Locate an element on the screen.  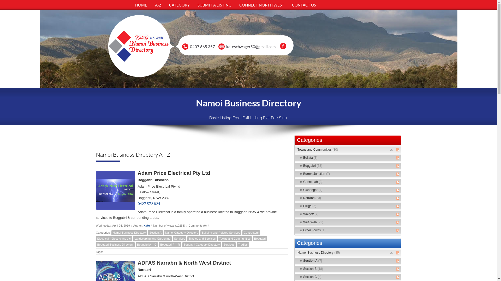
Tradies and Services is located at coordinates (202, 239).